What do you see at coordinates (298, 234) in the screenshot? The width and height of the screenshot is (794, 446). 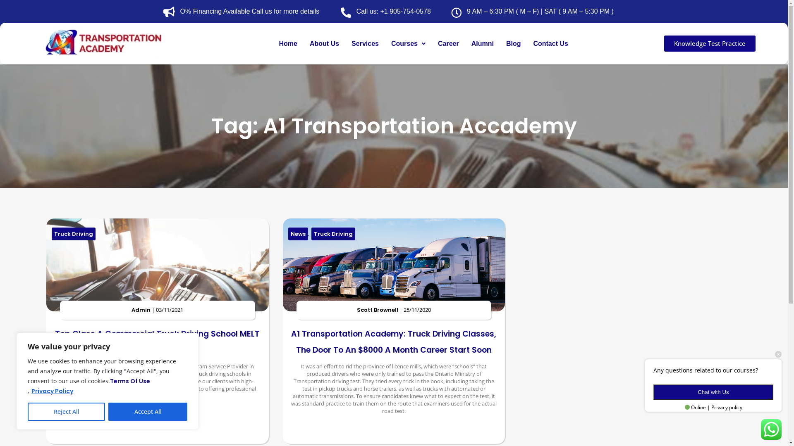 I see `News` at bounding box center [298, 234].